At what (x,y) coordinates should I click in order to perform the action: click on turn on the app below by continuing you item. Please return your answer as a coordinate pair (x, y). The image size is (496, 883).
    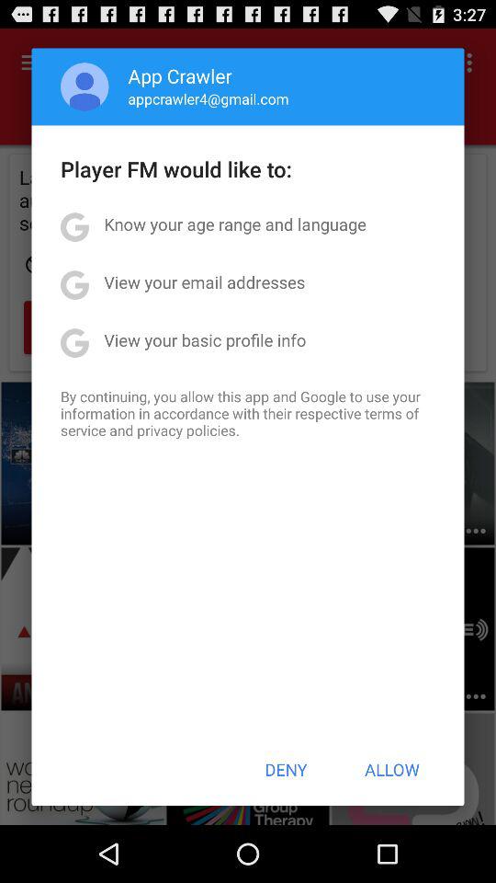
    Looking at the image, I should click on (286, 769).